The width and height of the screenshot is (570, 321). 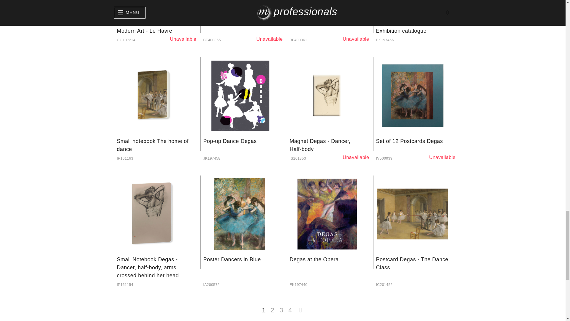 I want to click on Go to page 2, so click(x=300, y=308).